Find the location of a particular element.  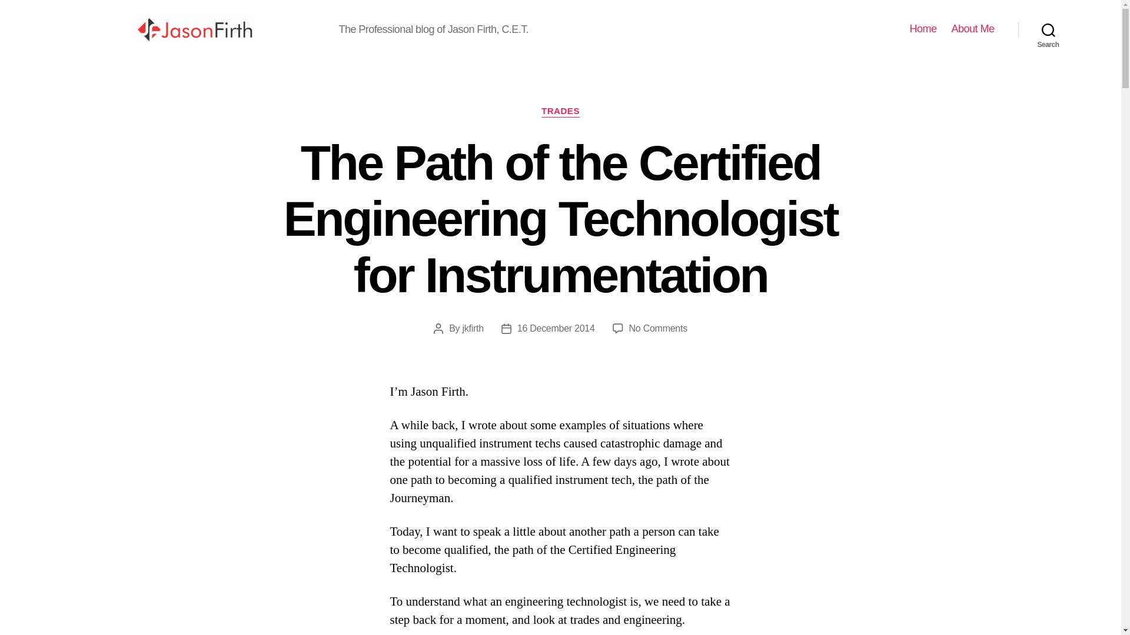

Search is located at coordinates (1048, 29).